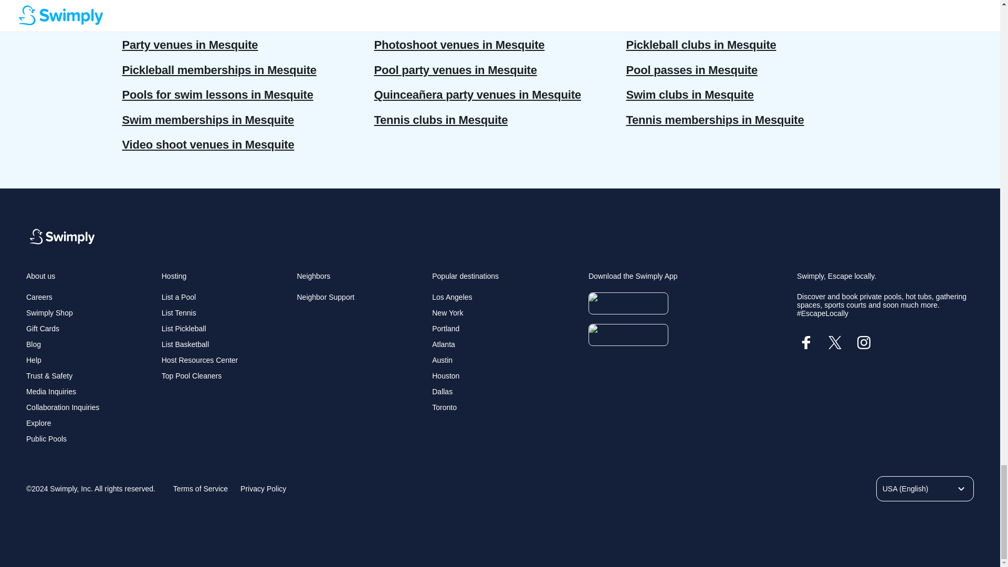 The image size is (1008, 567). Describe the element at coordinates (34, 360) in the screenshot. I see `Help` at that location.